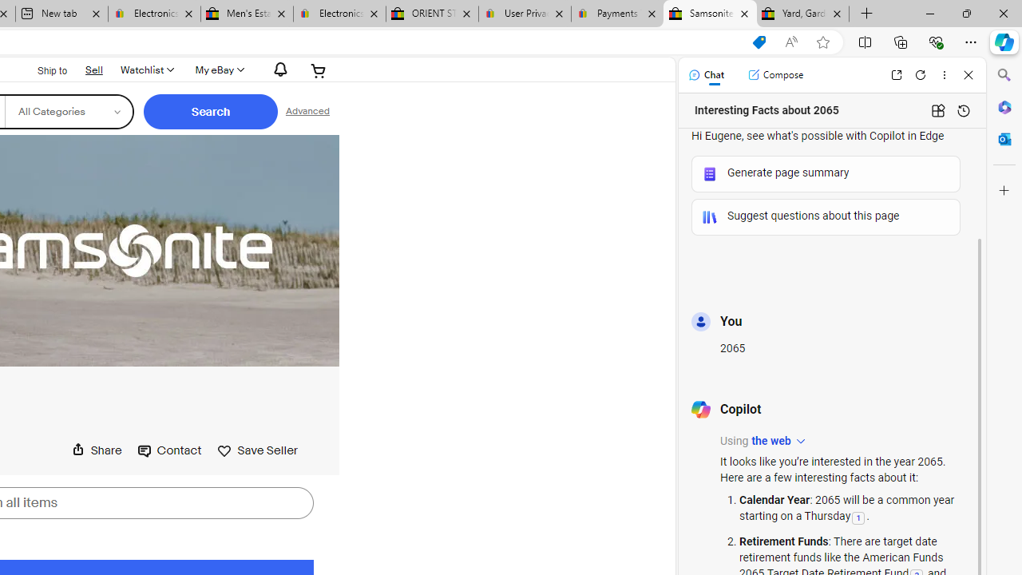 Image resolution: width=1022 pixels, height=575 pixels. Describe the element at coordinates (146, 70) in the screenshot. I see `Watchlist` at that location.